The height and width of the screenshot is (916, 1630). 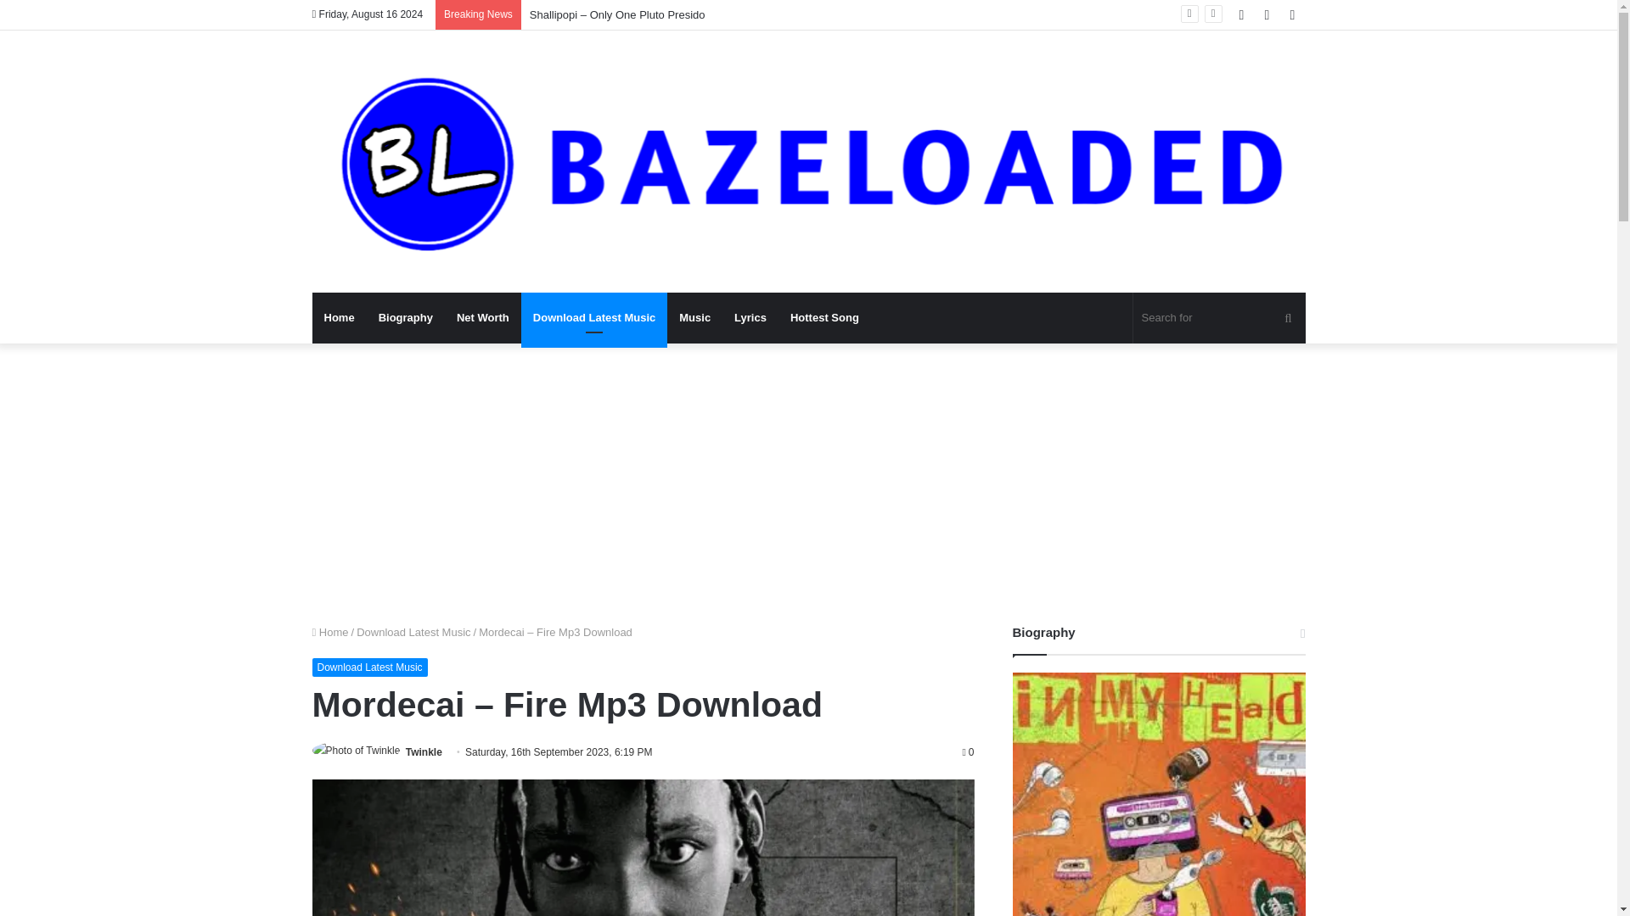 What do you see at coordinates (413, 631) in the screenshot?
I see `Download Latest Music` at bounding box center [413, 631].